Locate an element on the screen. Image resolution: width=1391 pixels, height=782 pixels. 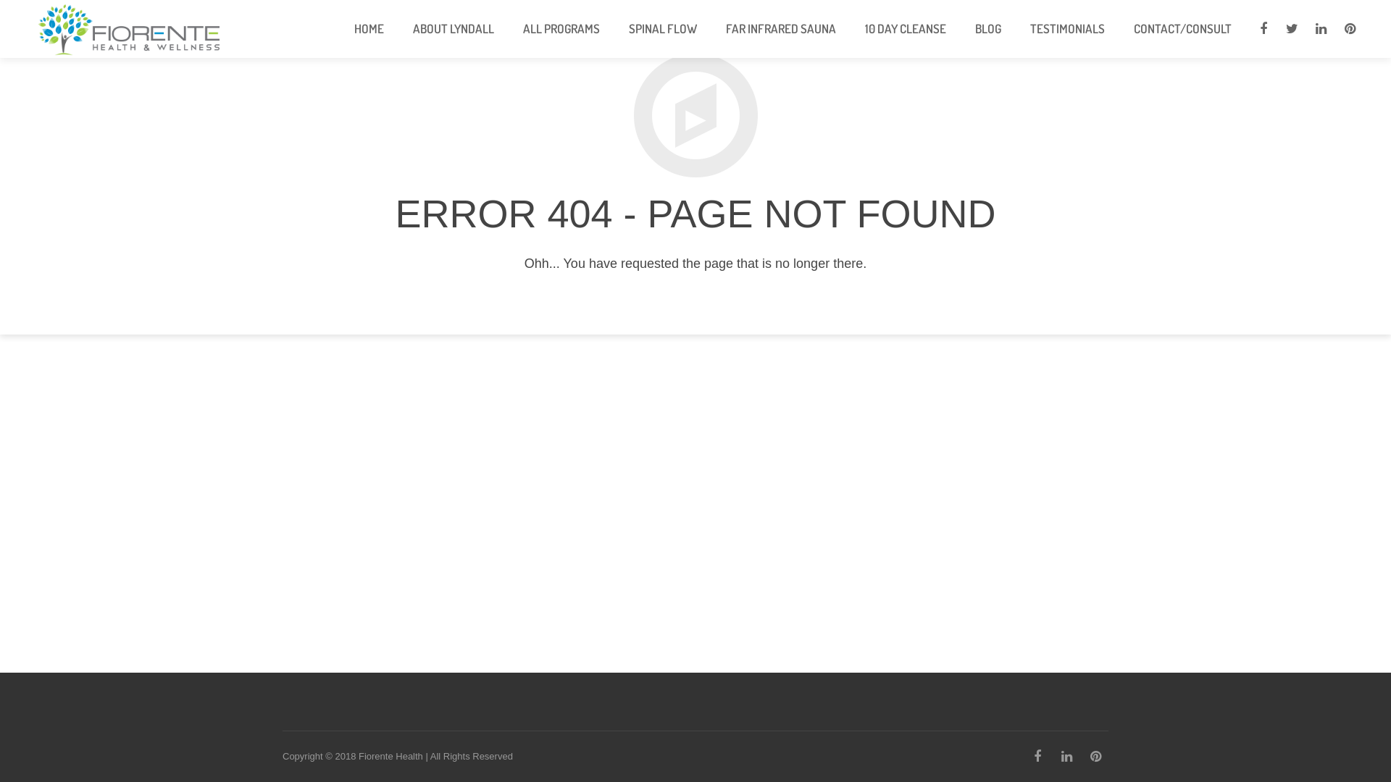
ABOUT LYNDALL is located at coordinates (454, 29).